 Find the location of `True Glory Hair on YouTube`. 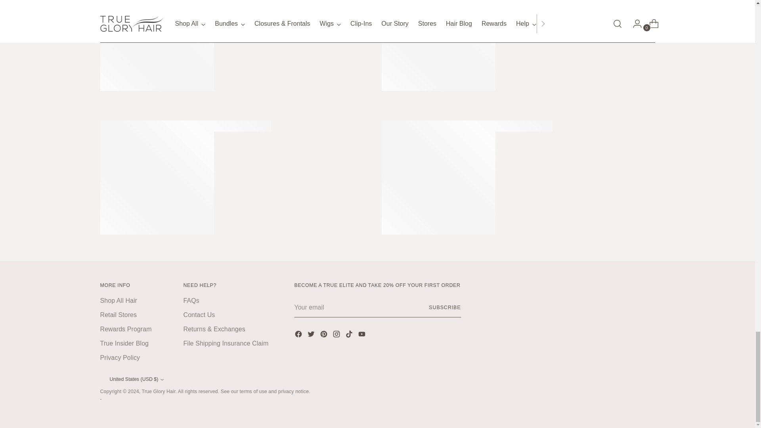

True Glory Hair on YouTube is located at coordinates (362, 335).